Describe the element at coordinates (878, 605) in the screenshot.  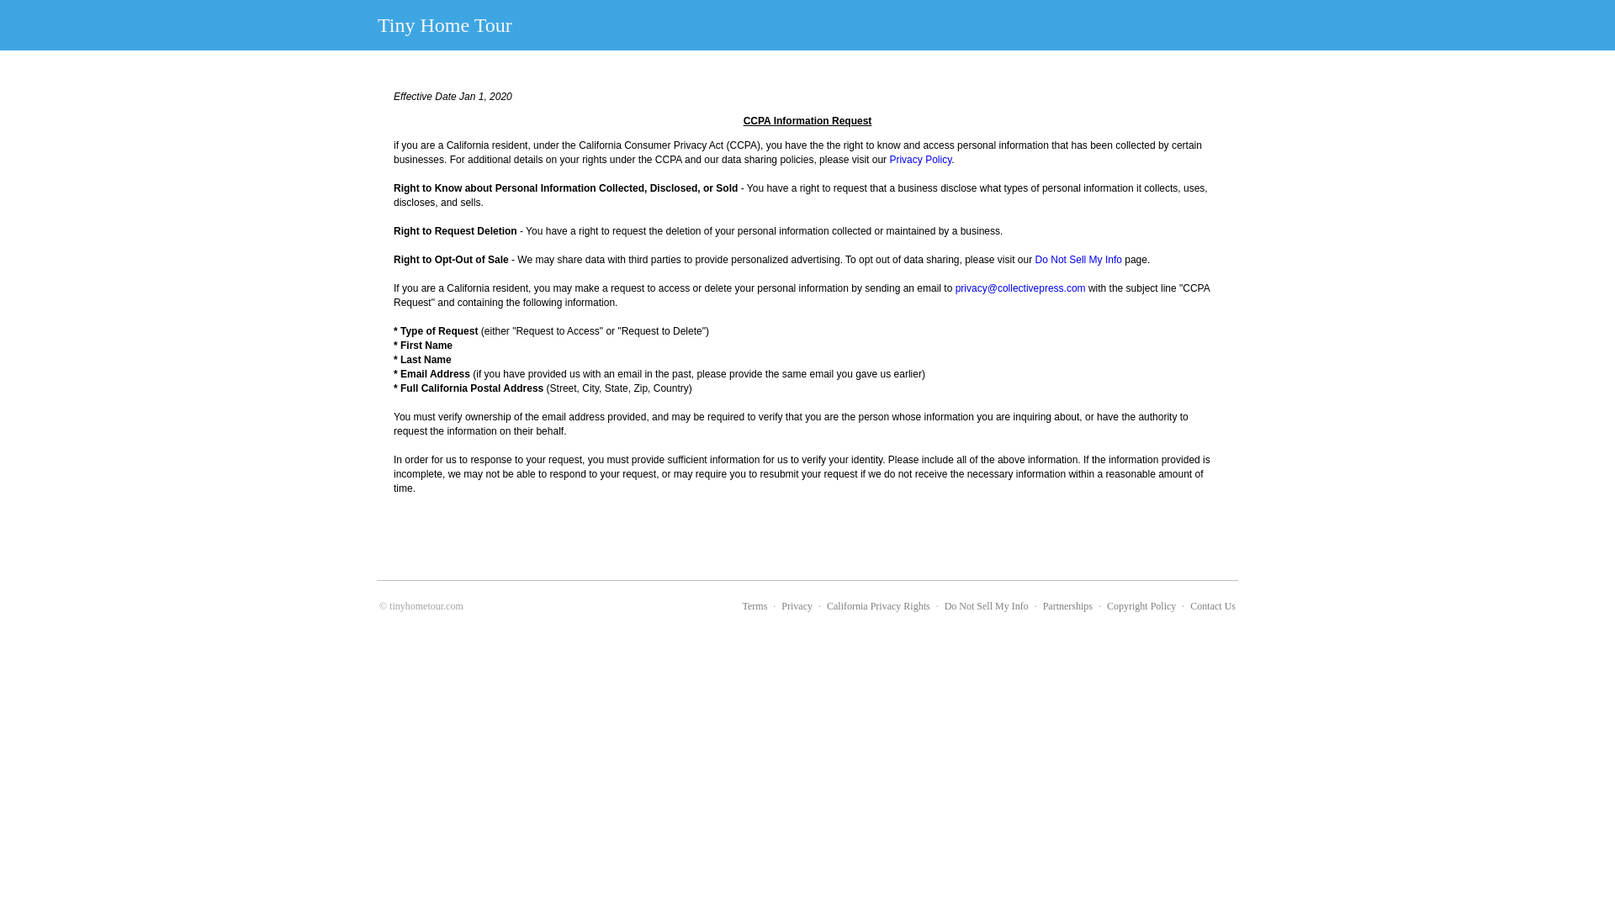
I see `California Privacy Rights` at that location.